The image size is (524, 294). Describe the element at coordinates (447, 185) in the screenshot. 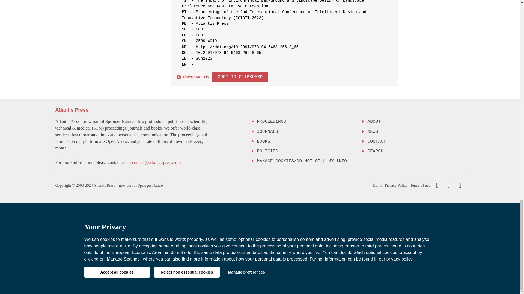

I see `Twitter` at that location.